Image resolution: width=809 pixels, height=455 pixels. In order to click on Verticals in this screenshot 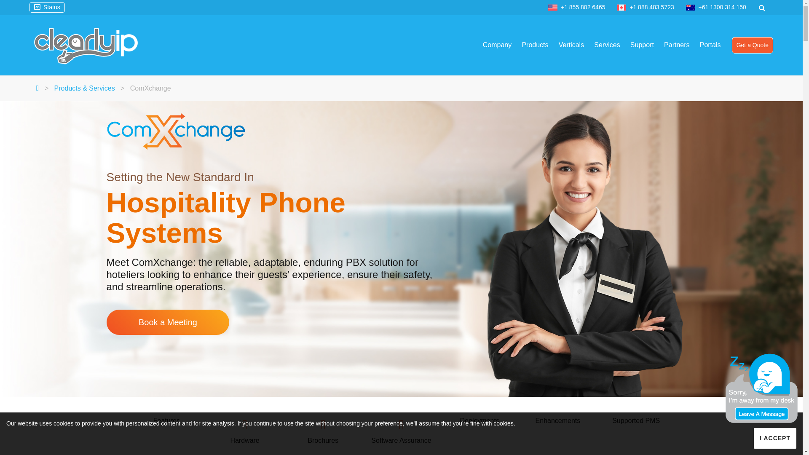, I will do `click(571, 45)`.